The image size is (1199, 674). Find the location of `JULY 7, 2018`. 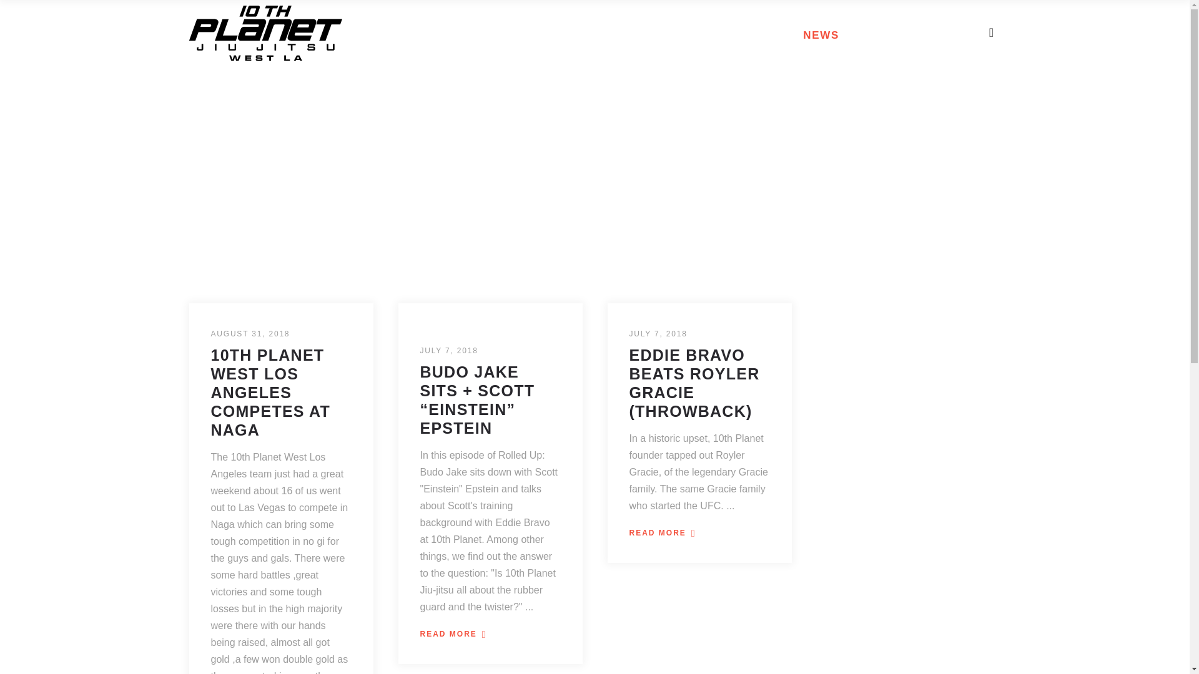

JULY 7, 2018 is located at coordinates (448, 351).